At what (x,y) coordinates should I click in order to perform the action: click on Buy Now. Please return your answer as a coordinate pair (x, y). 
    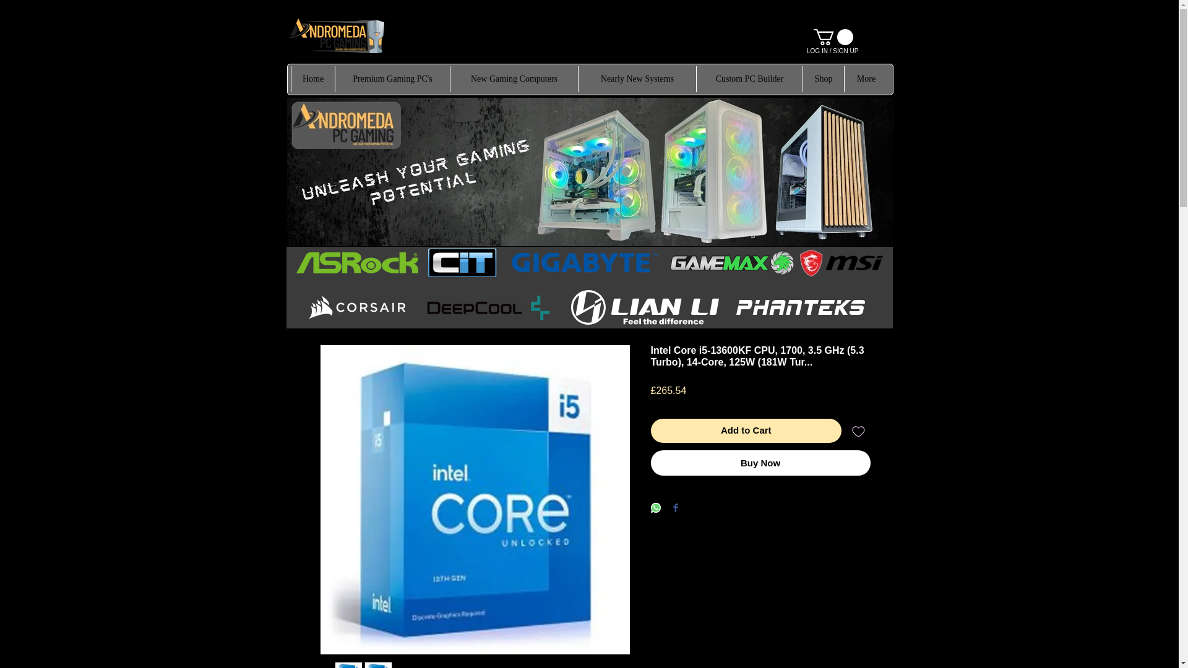
    Looking at the image, I should click on (761, 463).